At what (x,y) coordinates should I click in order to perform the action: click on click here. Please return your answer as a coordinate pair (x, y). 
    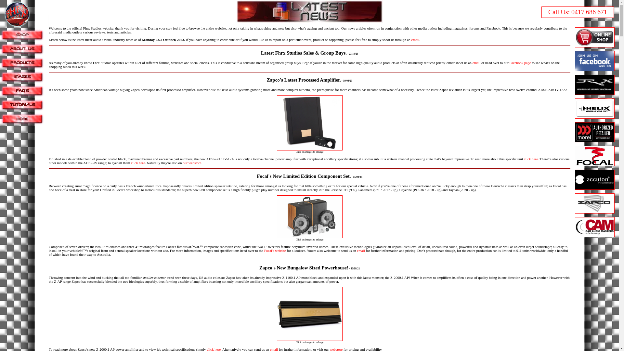
    Looking at the image, I should click on (138, 163).